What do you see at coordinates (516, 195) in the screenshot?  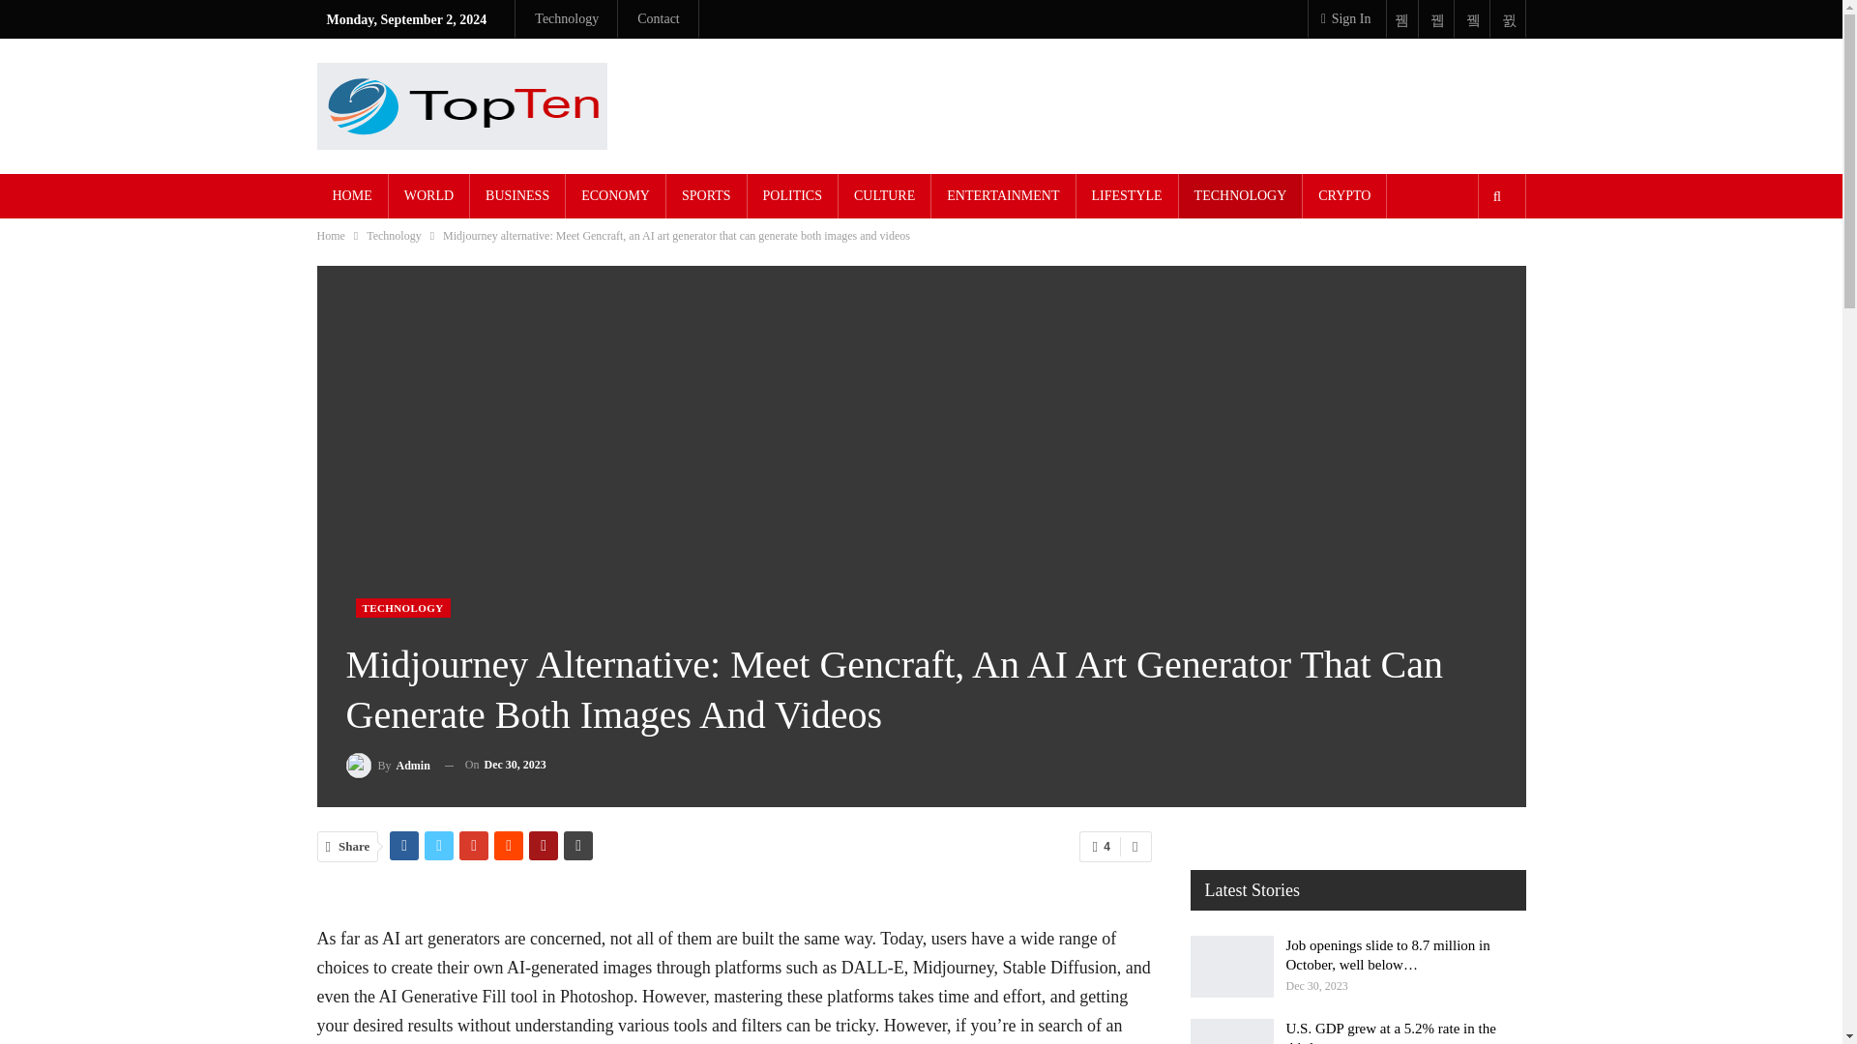 I see `BUSINESS` at bounding box center [516, 195].